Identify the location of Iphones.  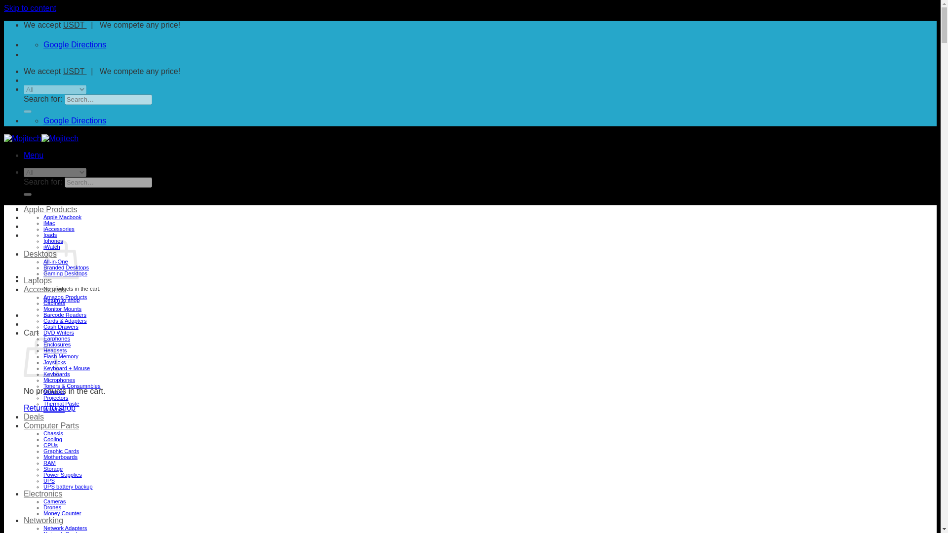
(53, 240).